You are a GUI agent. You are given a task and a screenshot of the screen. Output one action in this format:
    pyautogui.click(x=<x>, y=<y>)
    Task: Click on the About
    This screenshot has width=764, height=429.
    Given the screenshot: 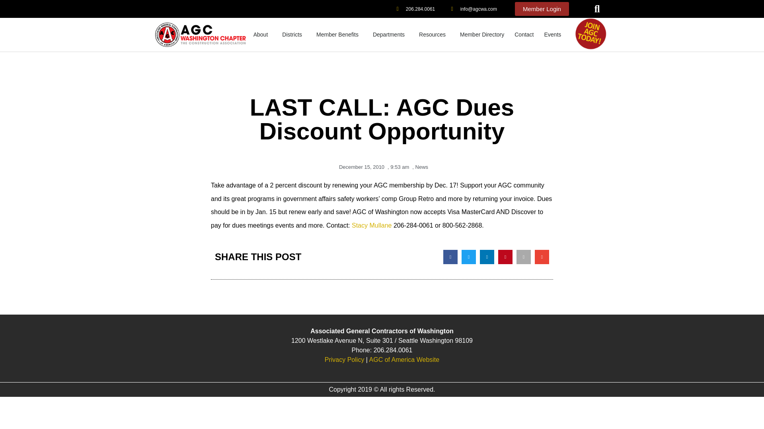 What is the action you would take?
    pyautogui.click(x=263, y=34)
    